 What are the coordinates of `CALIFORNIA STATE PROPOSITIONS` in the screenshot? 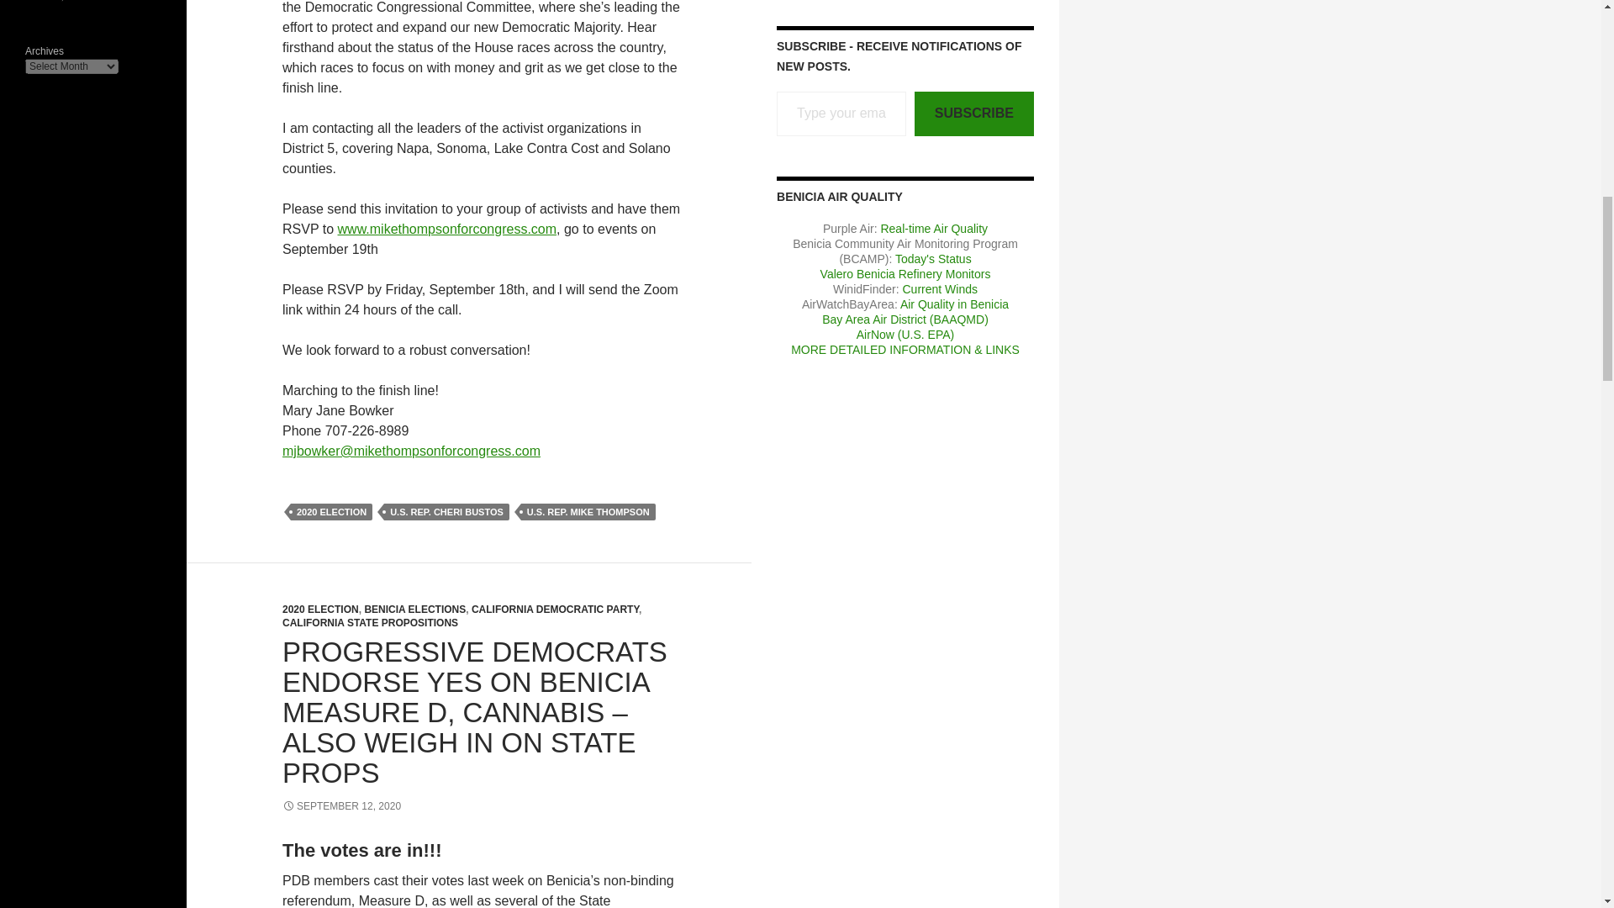 It's located at (370, 623).